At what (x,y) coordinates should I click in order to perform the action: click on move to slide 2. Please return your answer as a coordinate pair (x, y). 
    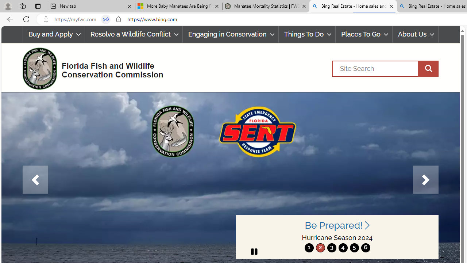
    Looking at the image, I should click on (320, 248).